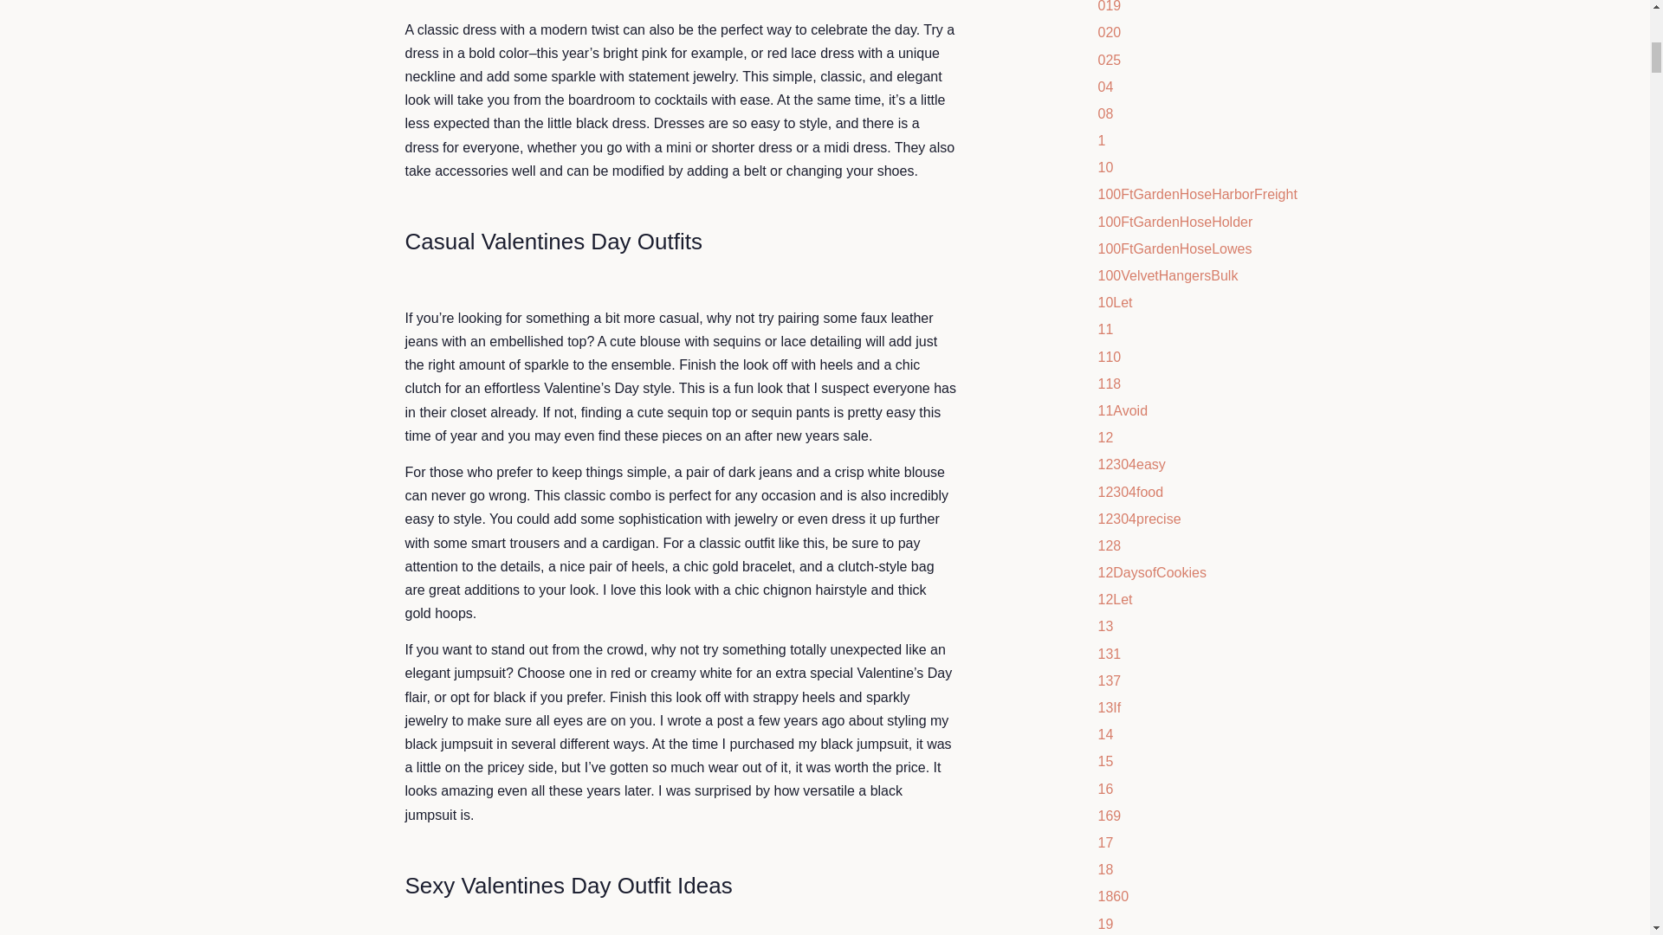 This screenshot has width=1663, height=935. I want to click on Show articles tagged 11, so click(1105, 329).